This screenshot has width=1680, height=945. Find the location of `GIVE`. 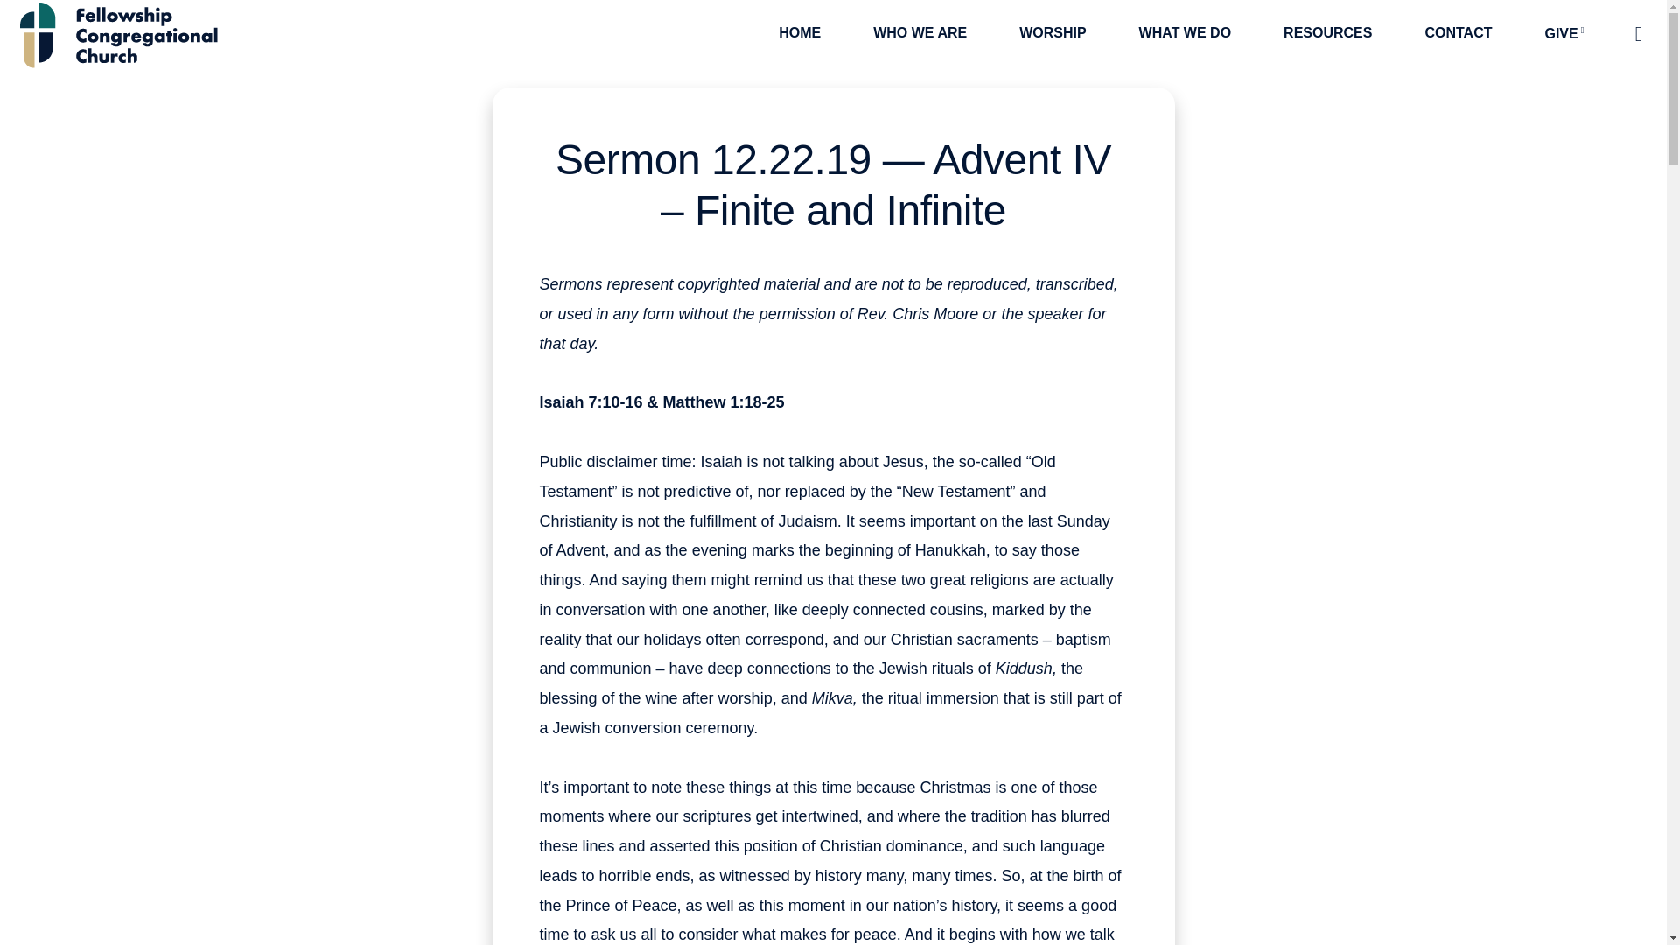

GIVE is located at coordinates (1564, 33).